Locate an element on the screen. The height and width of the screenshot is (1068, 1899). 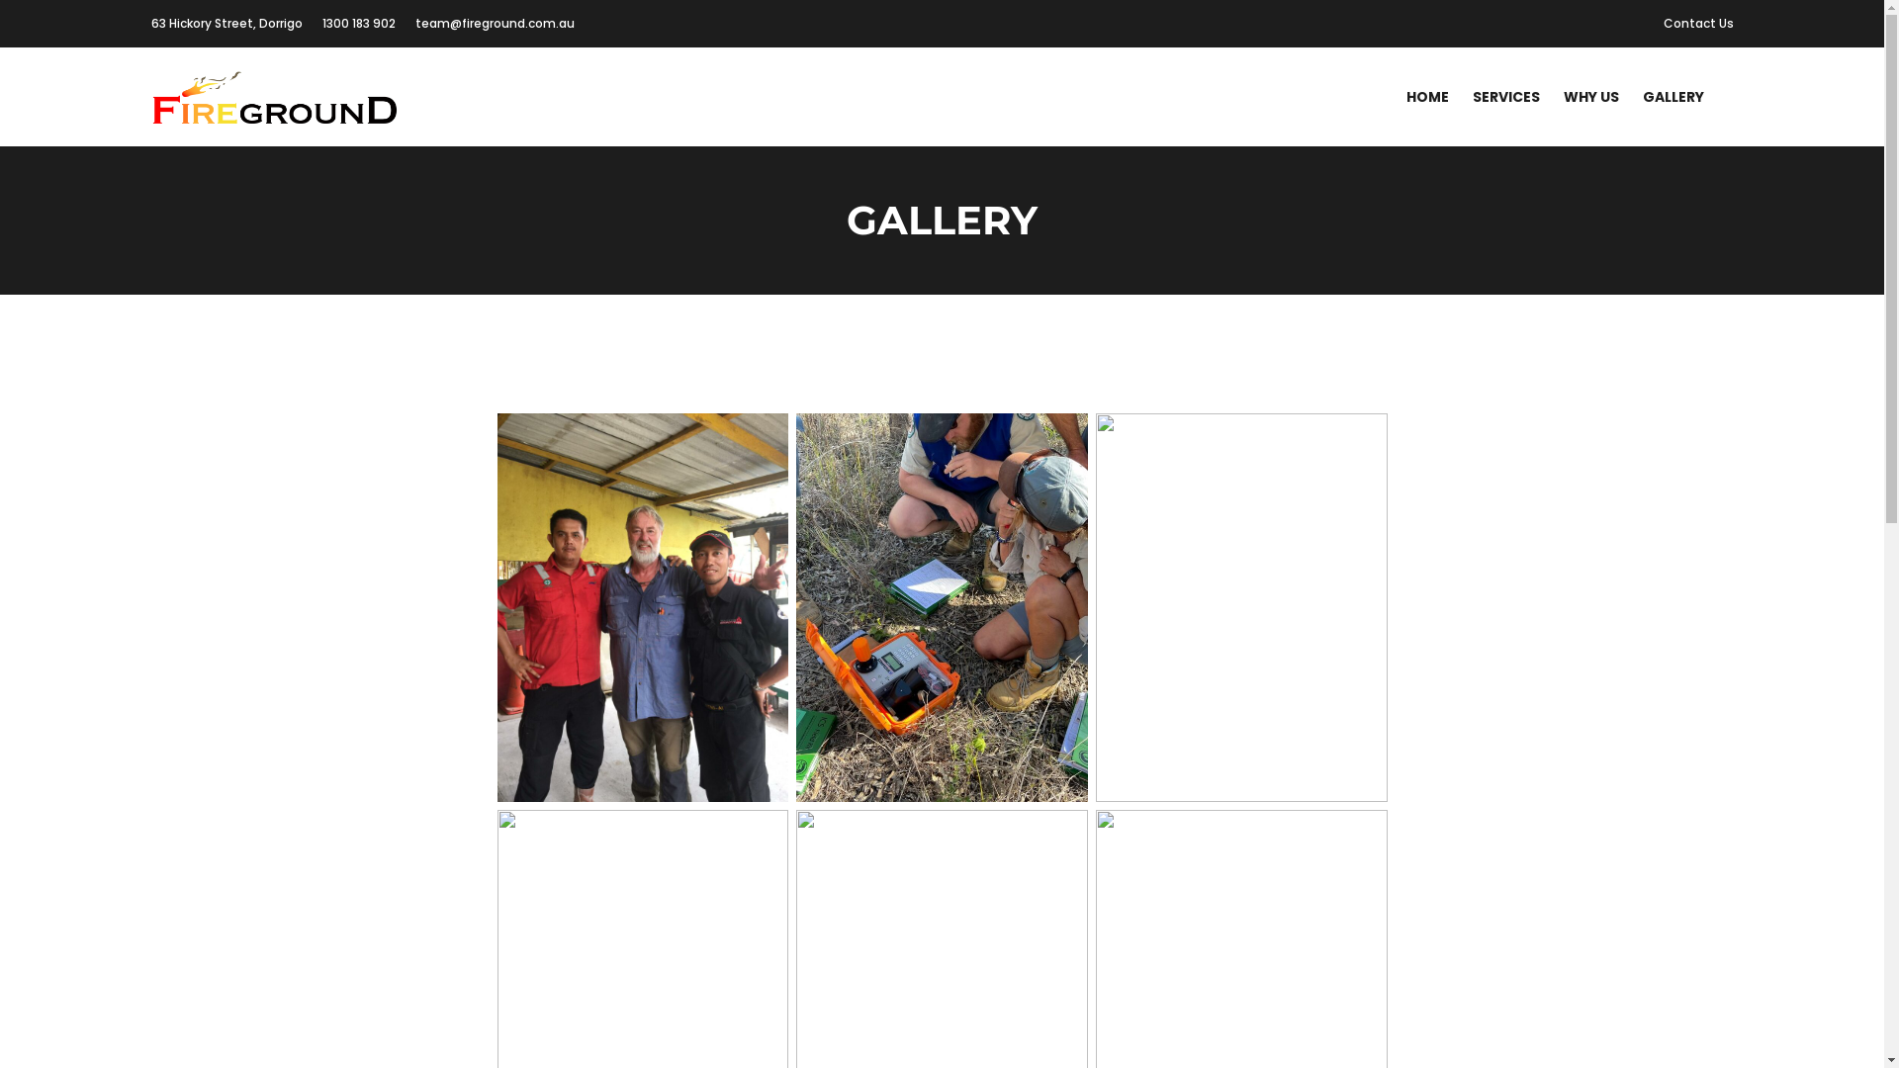
1300 183 902 is located at coordinates (359, 24).